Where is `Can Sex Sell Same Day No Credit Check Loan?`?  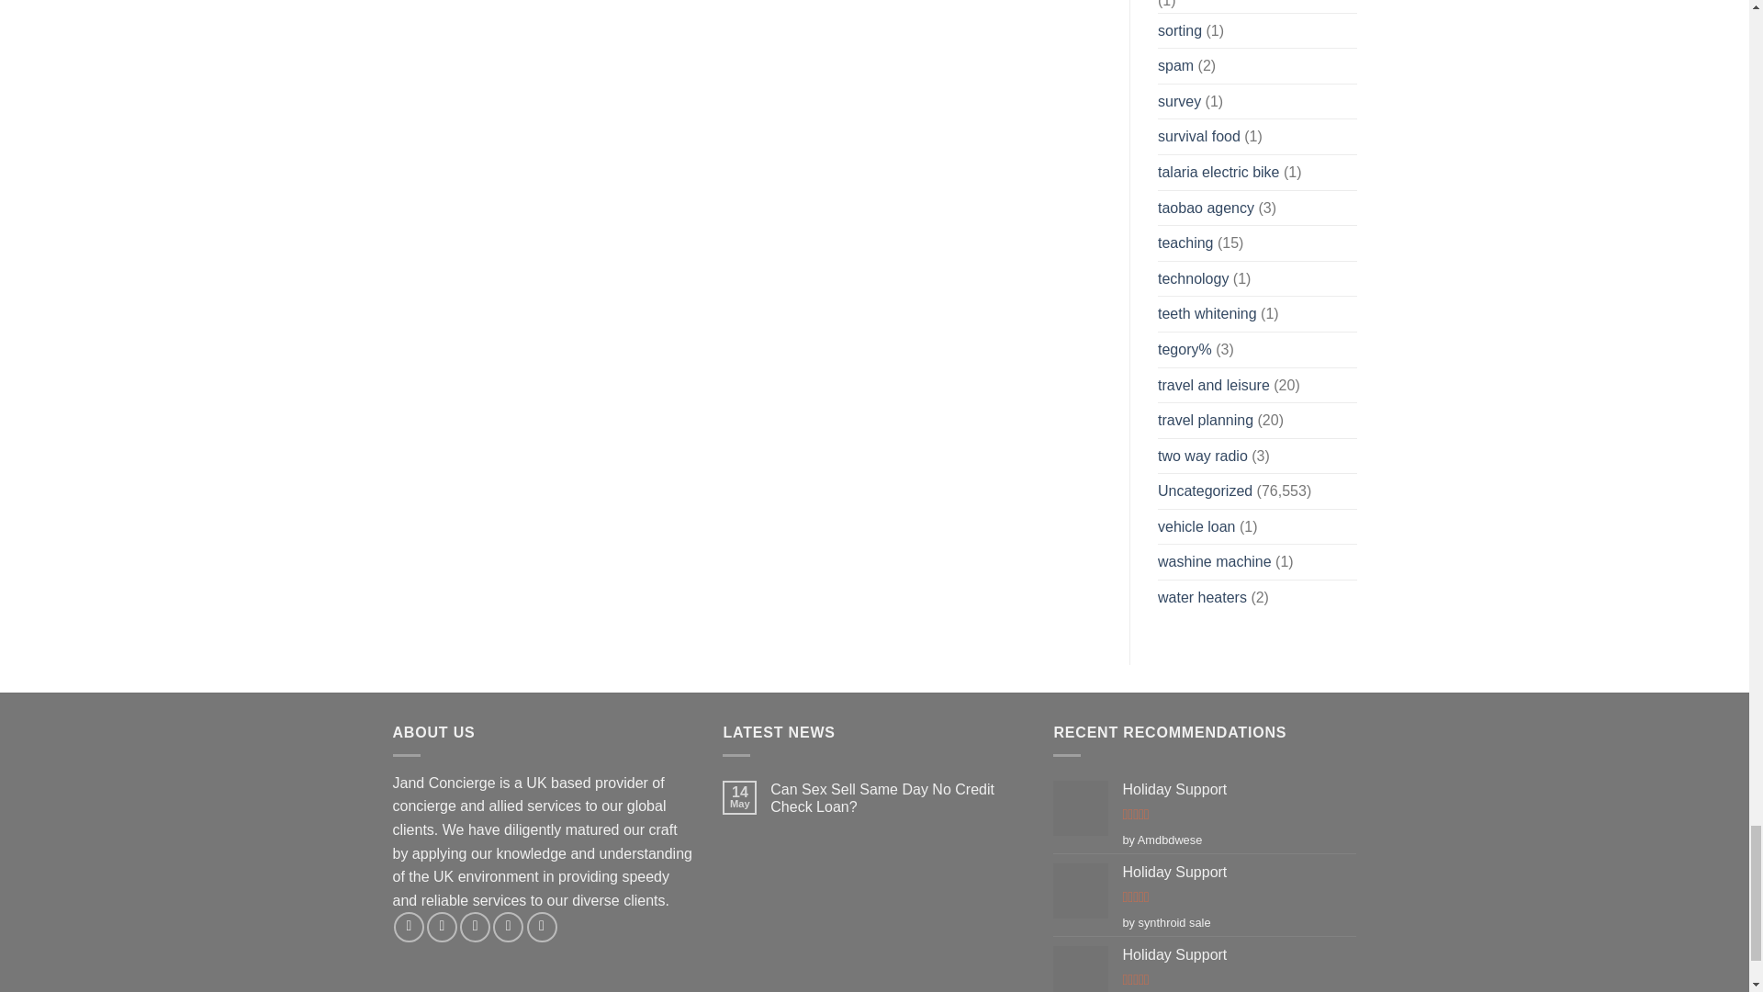 Can Sex Sell Same Day No Credit Check Loan? is located at coordinates (898, 797).